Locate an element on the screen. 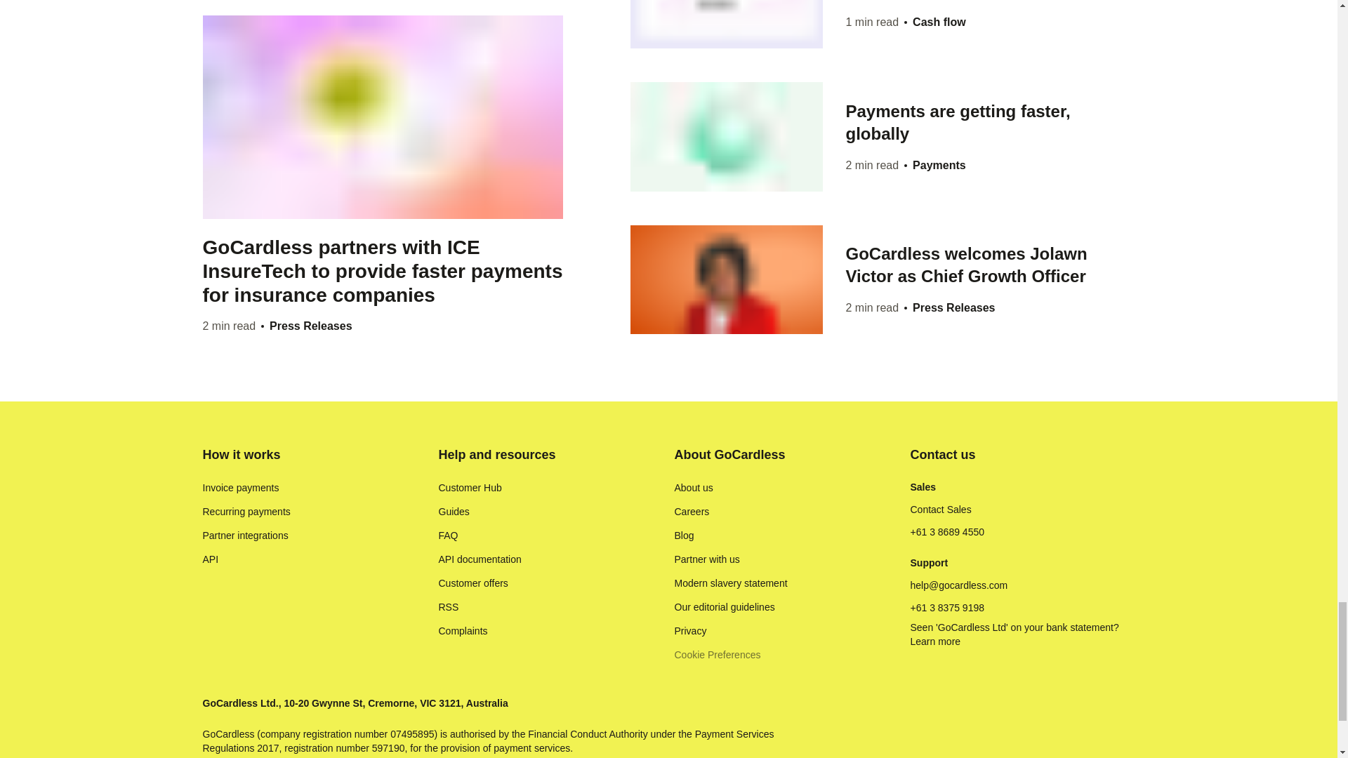  FAQ is located at coordinates (448, 535).